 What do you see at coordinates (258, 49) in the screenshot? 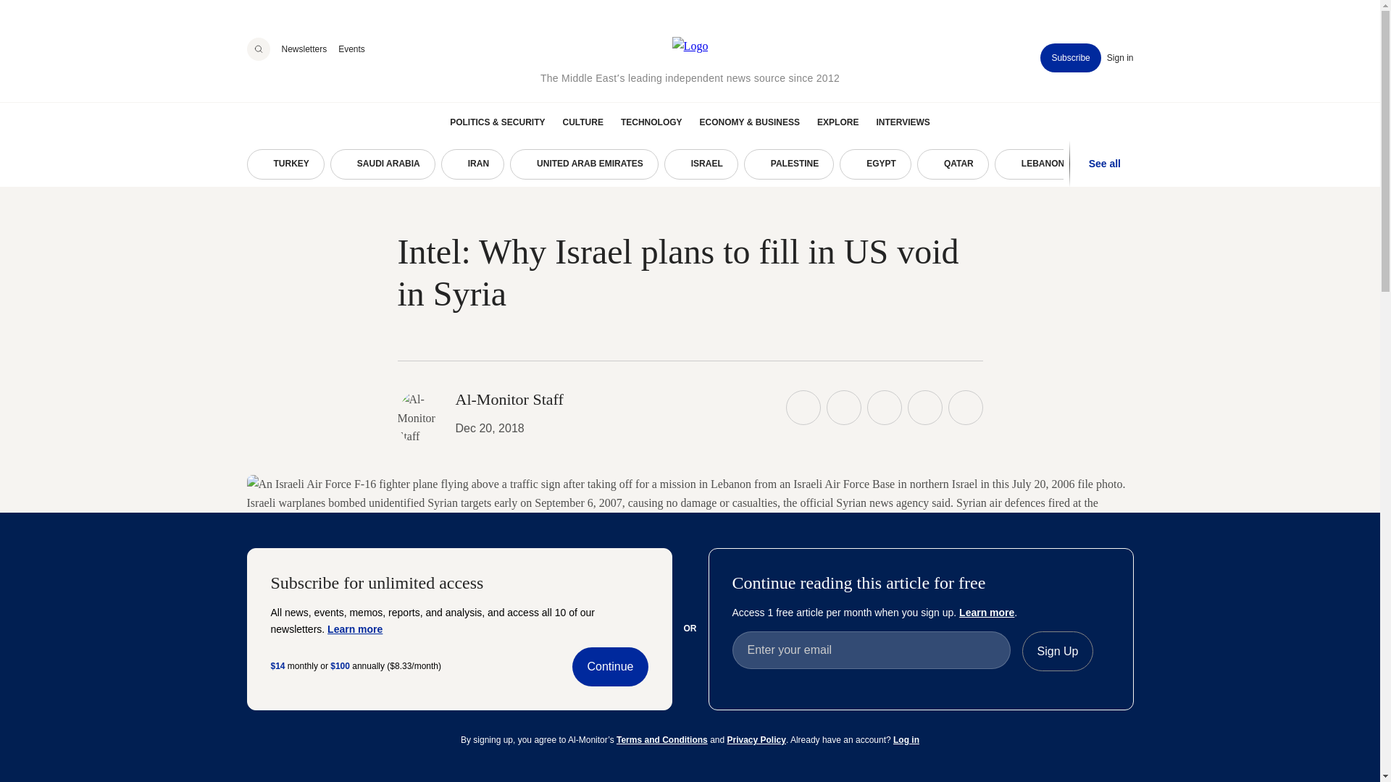
I see `Search and explore Al-Monitor` at bounding box center [258, 49].